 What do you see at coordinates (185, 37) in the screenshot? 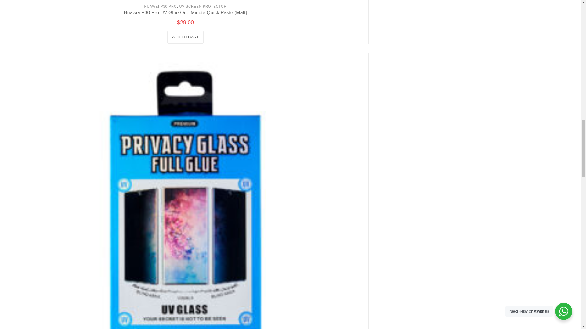
I see `ADD TO CART` at bounding box center [185, 37].